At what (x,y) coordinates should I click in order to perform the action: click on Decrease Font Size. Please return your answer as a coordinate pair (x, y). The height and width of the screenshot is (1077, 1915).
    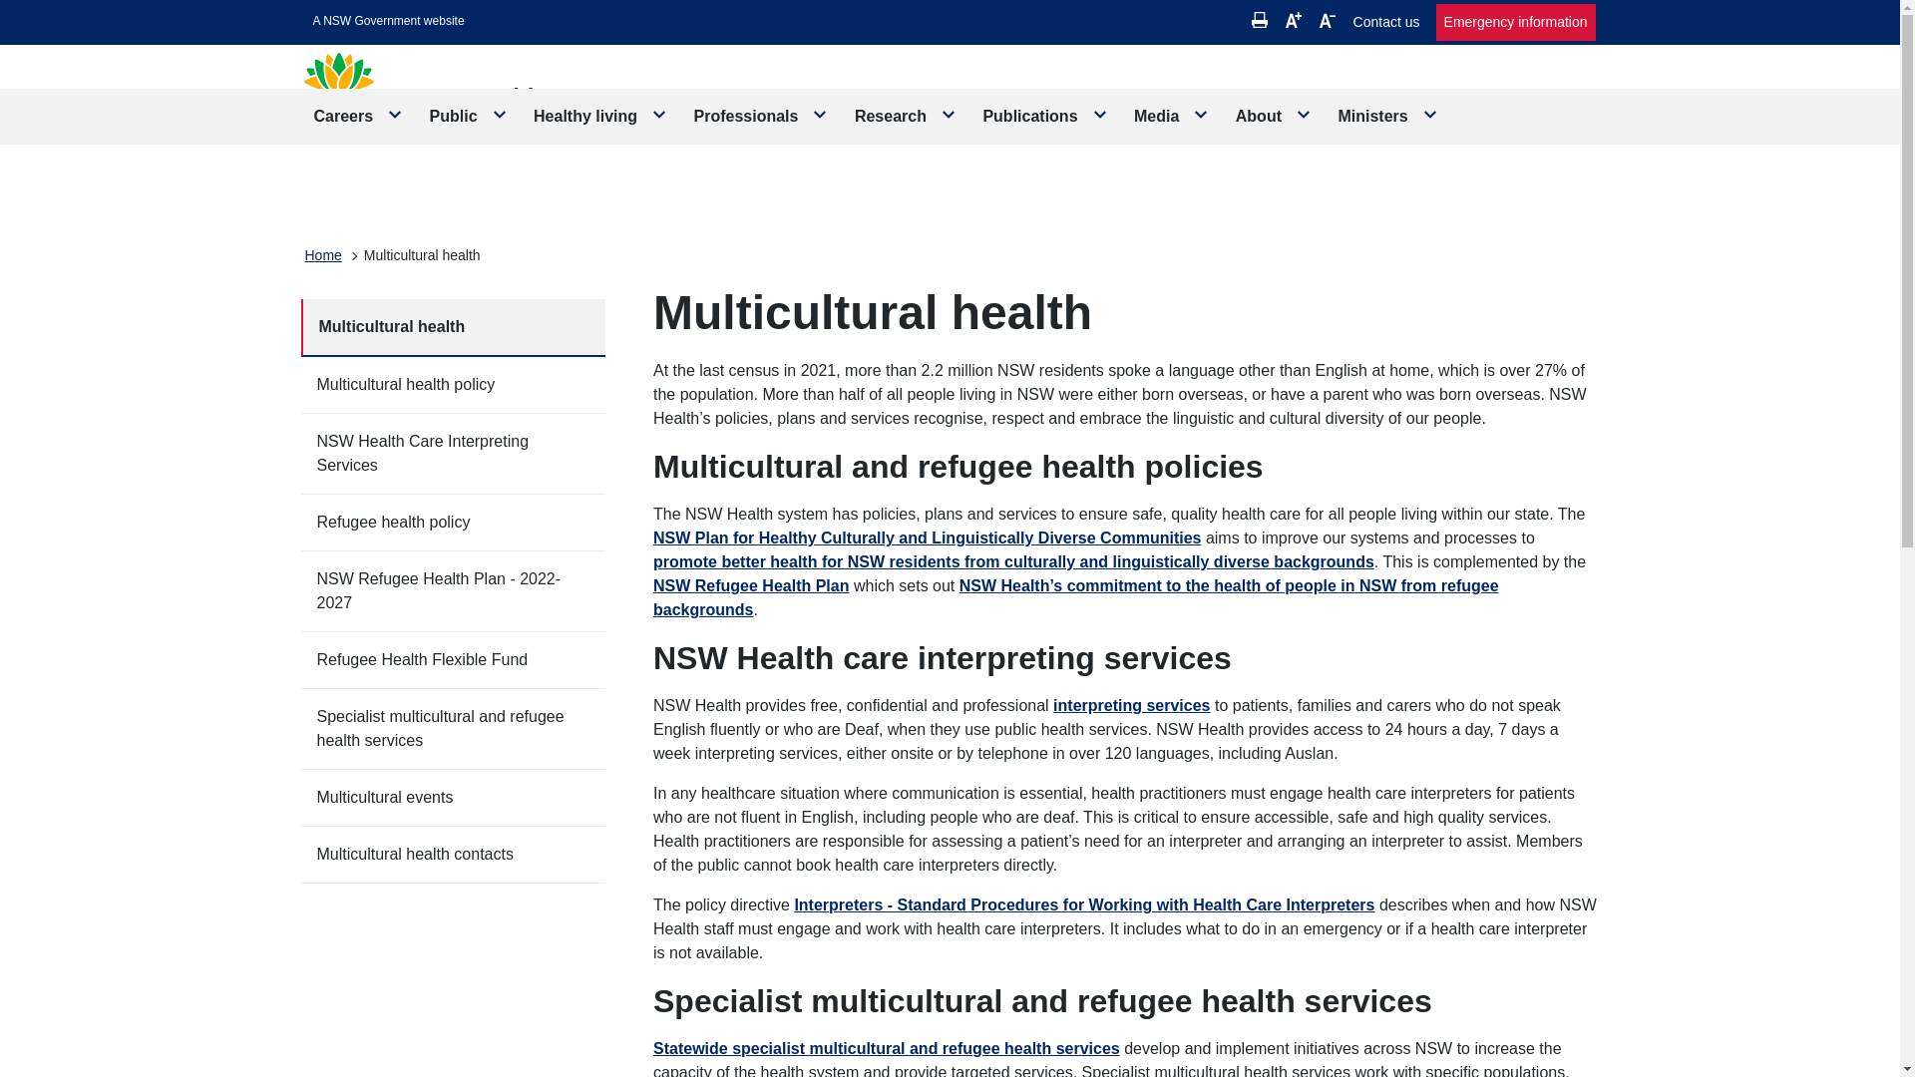
    Looking at the image, I should click on (1327, 20).